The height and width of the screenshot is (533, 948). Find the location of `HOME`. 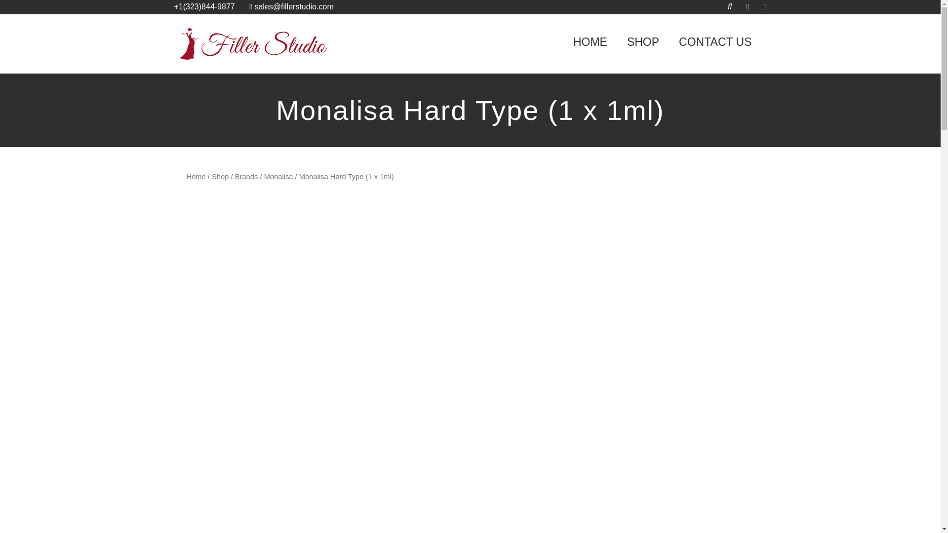

HOME is located at coordinates (590, 42).